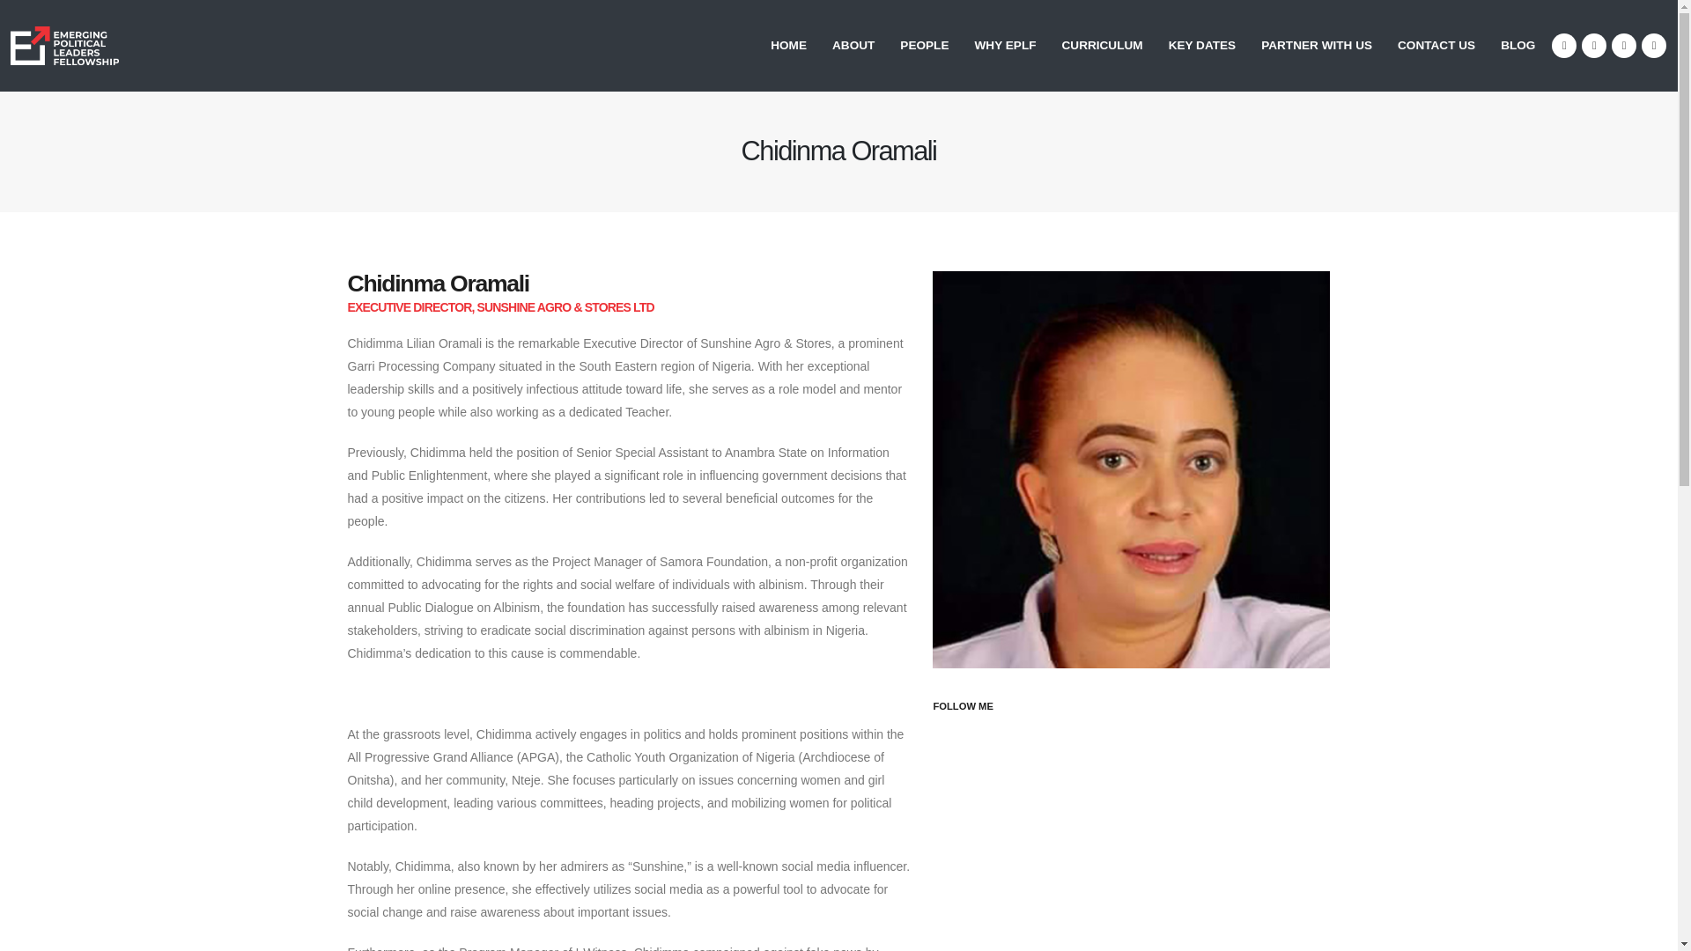 This screenshot has height=951, width=1691. Describe the element at coordinates (1594, 45) in the screenshot. I see `Twitter` at that location.